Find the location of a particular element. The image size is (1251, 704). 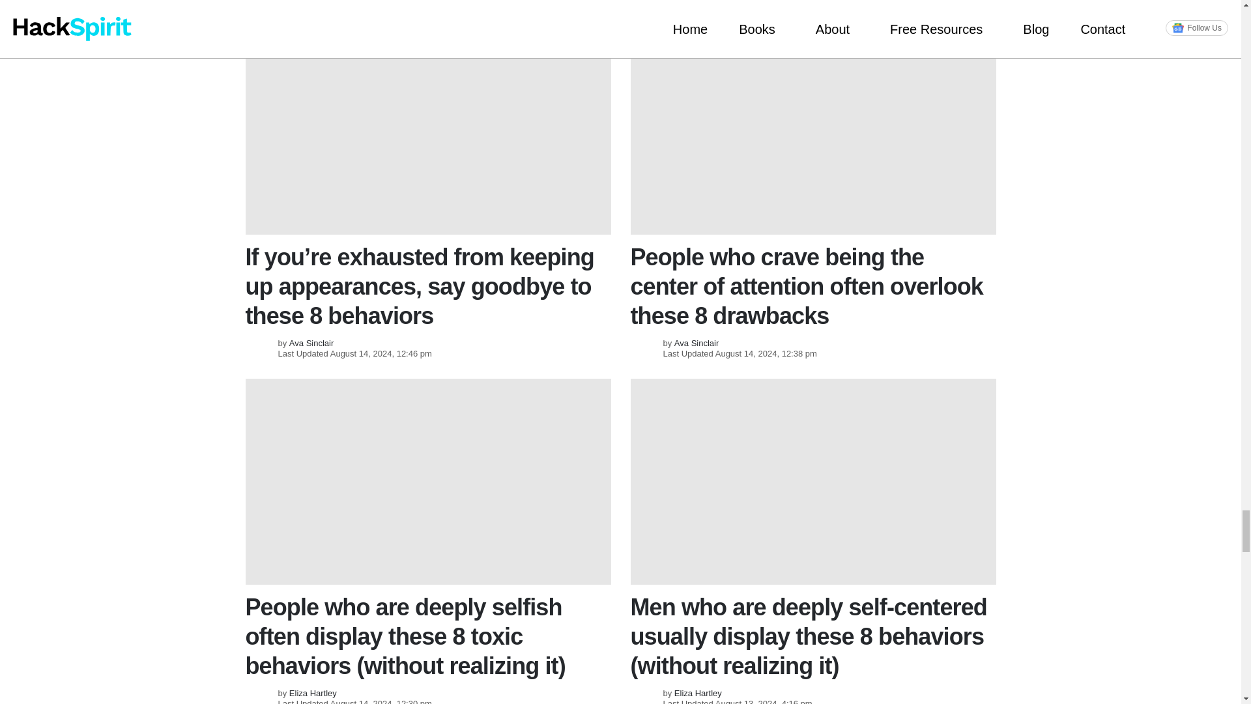

Posts by Eliza Hartley is located at coordinates (313, 694).